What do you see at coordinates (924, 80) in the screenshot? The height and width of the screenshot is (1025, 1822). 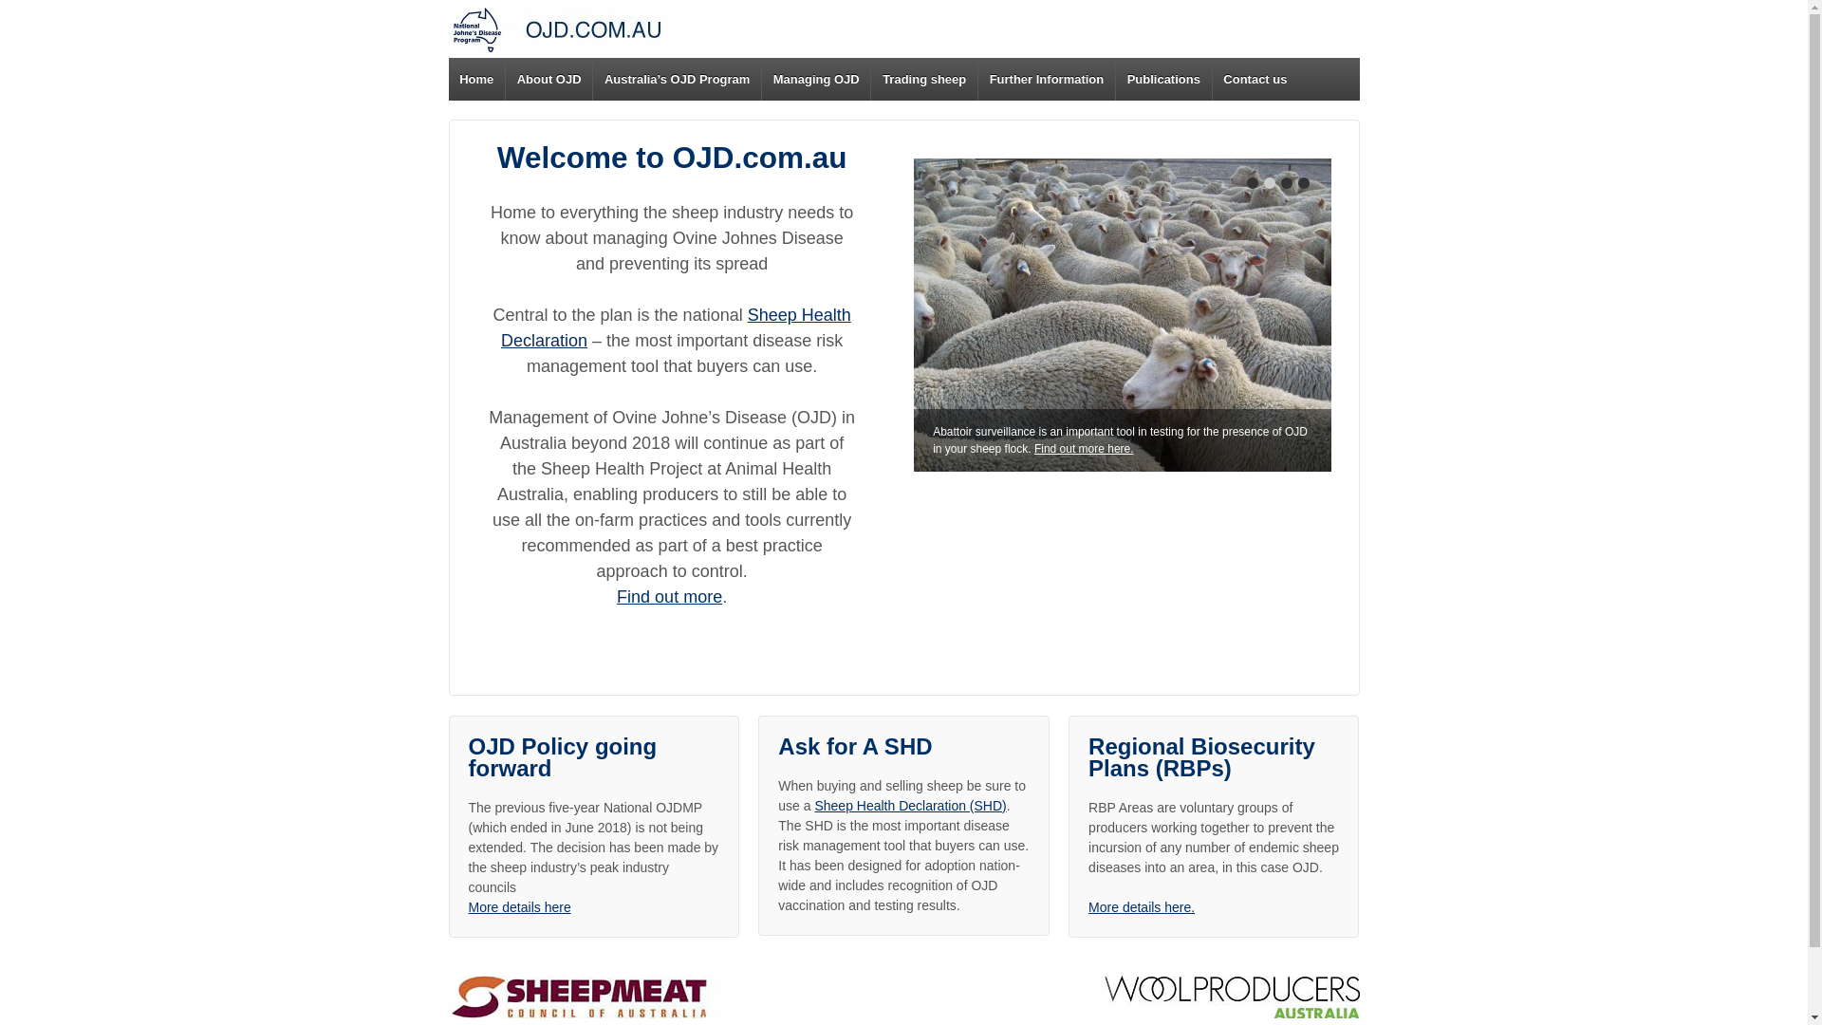 I see `Trading sheep` at bounding box center [924, 80].